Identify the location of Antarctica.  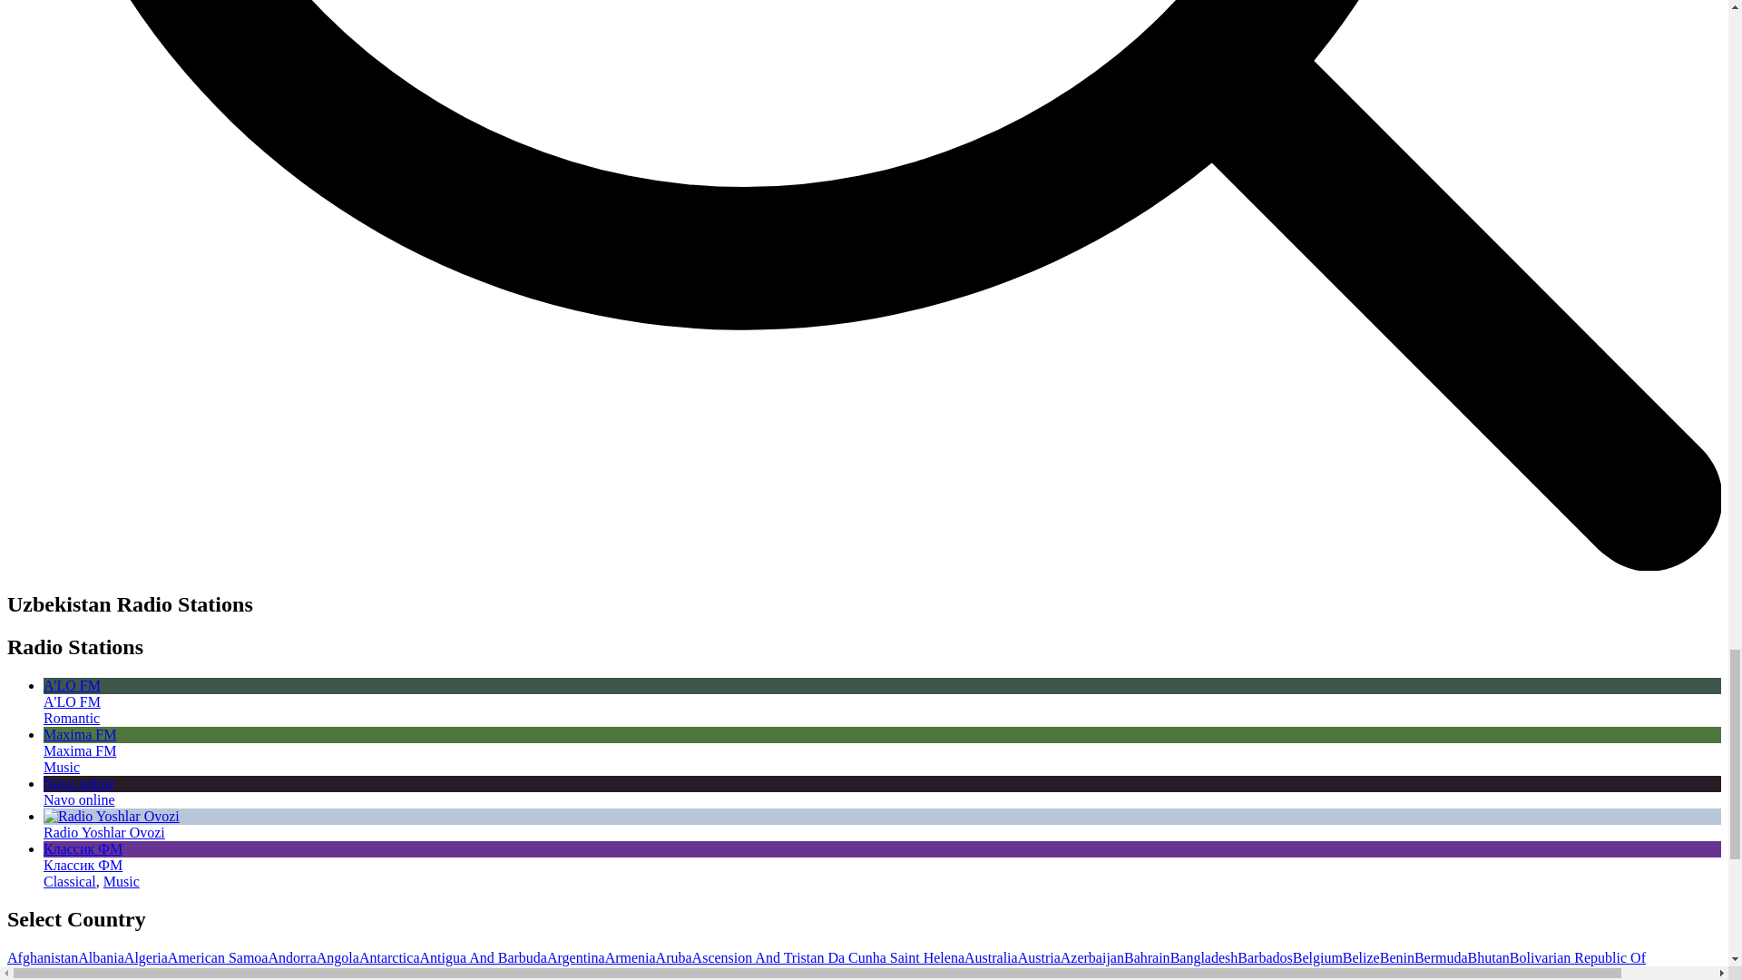
(388, 956).